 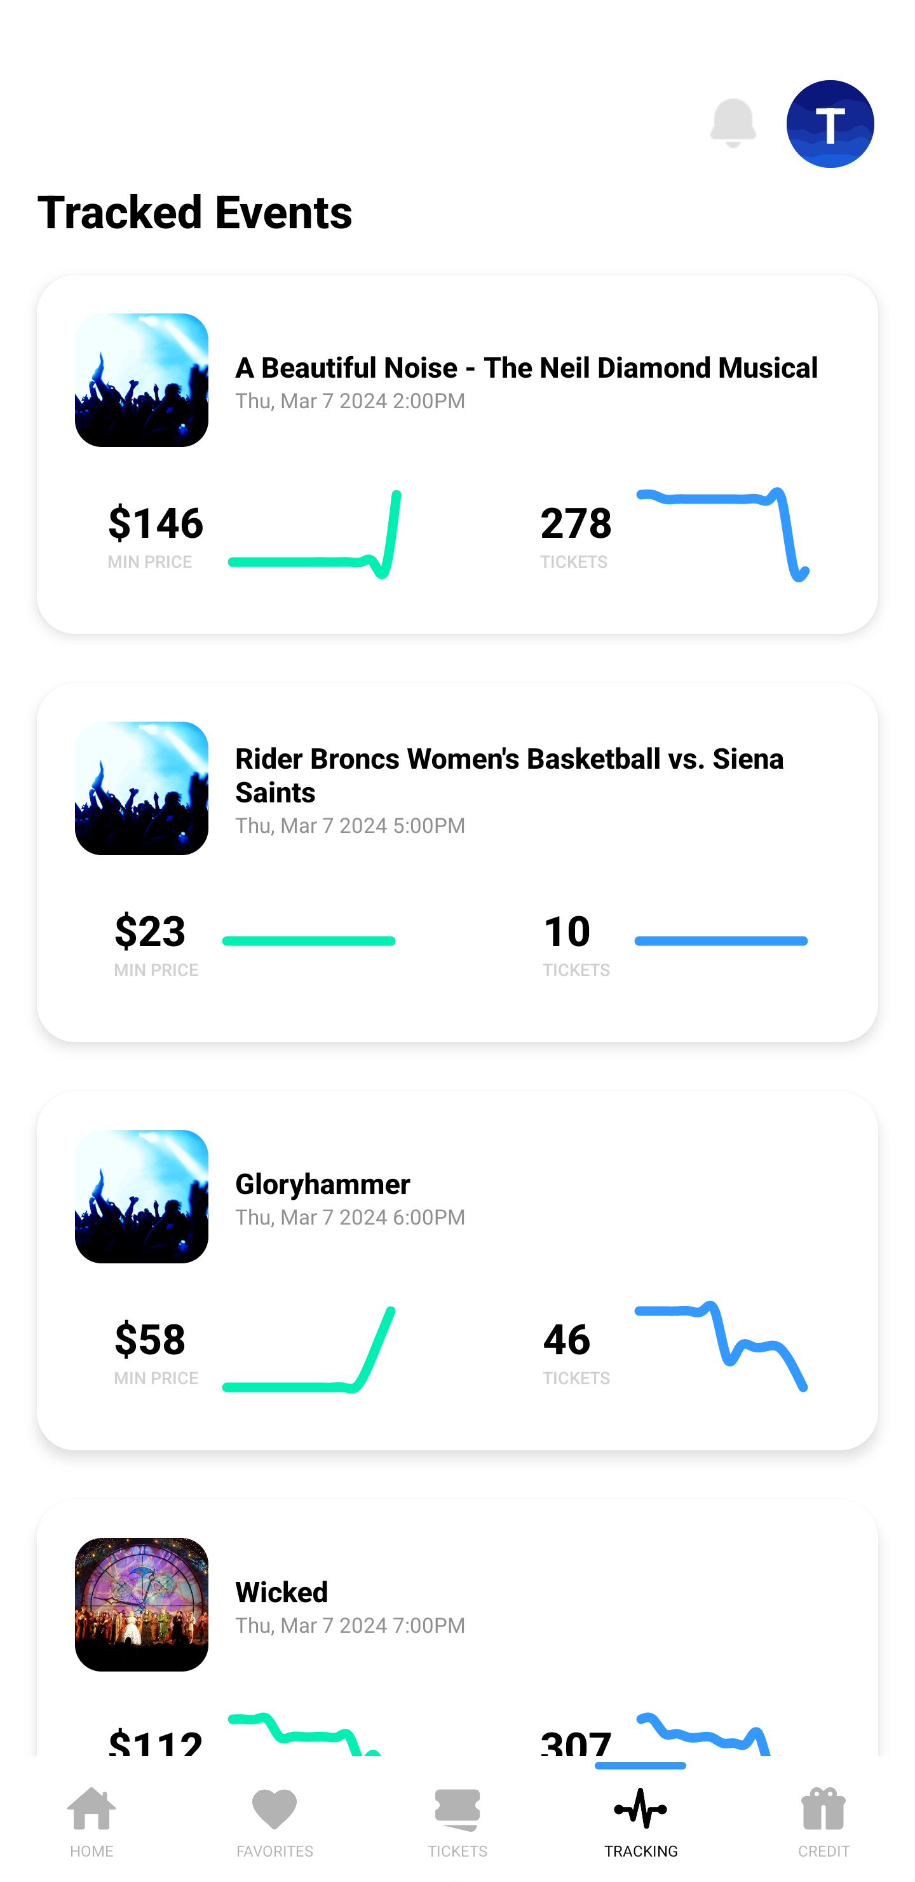 What do you see at coordinates (457, 1818) in the screenshot?
I see `TICKETS` at bounding box center [457, 1818].